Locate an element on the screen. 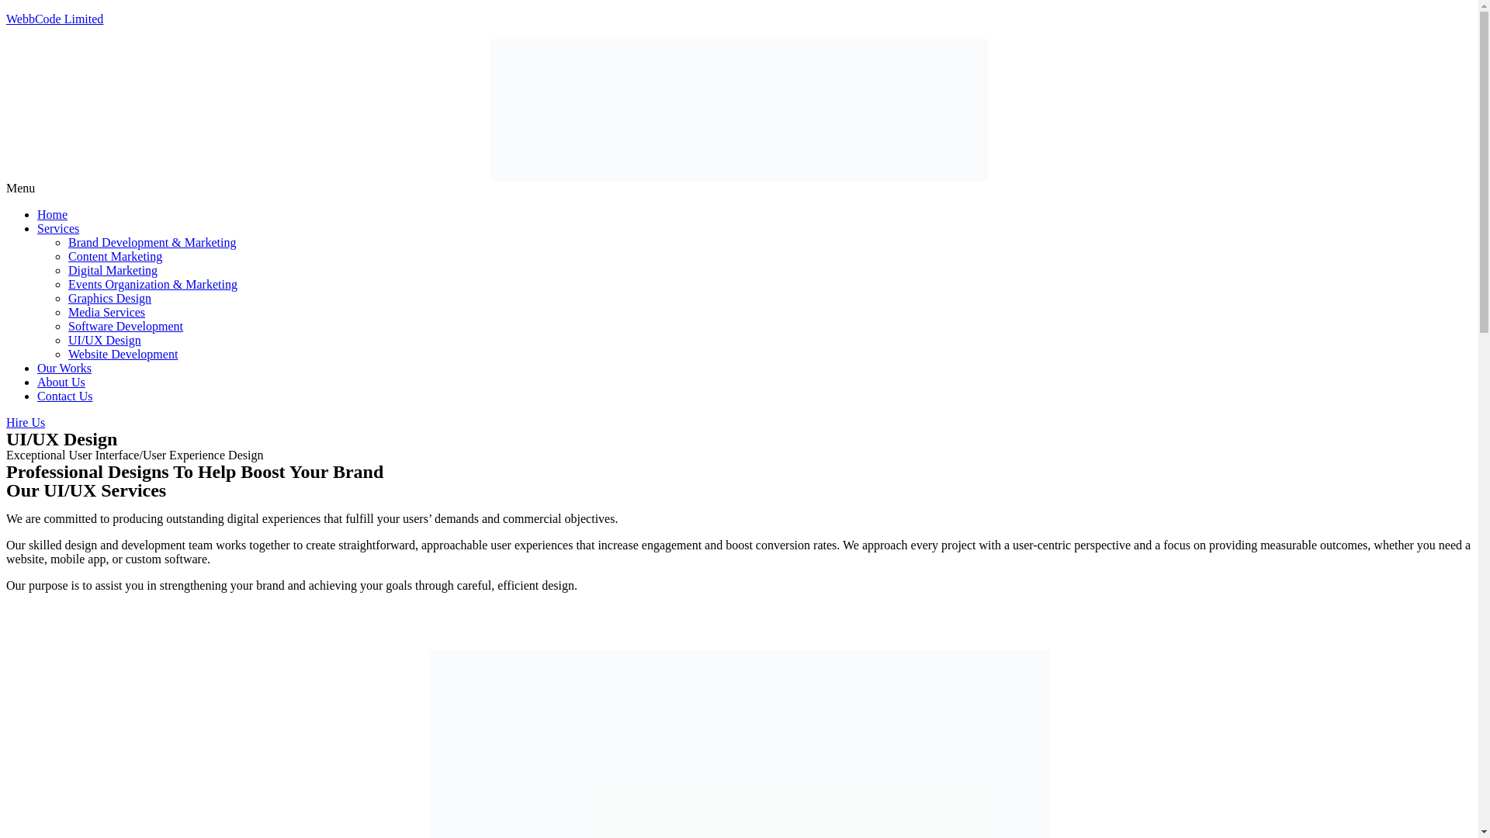  WebbCode Limited is located at coordinates (54, 19).